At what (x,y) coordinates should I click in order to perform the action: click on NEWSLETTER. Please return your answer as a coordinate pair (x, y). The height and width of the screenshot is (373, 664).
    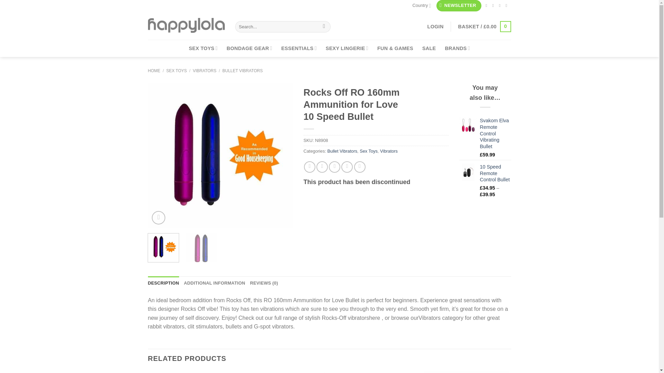
    Looking at the image, I should click on (459, 6).